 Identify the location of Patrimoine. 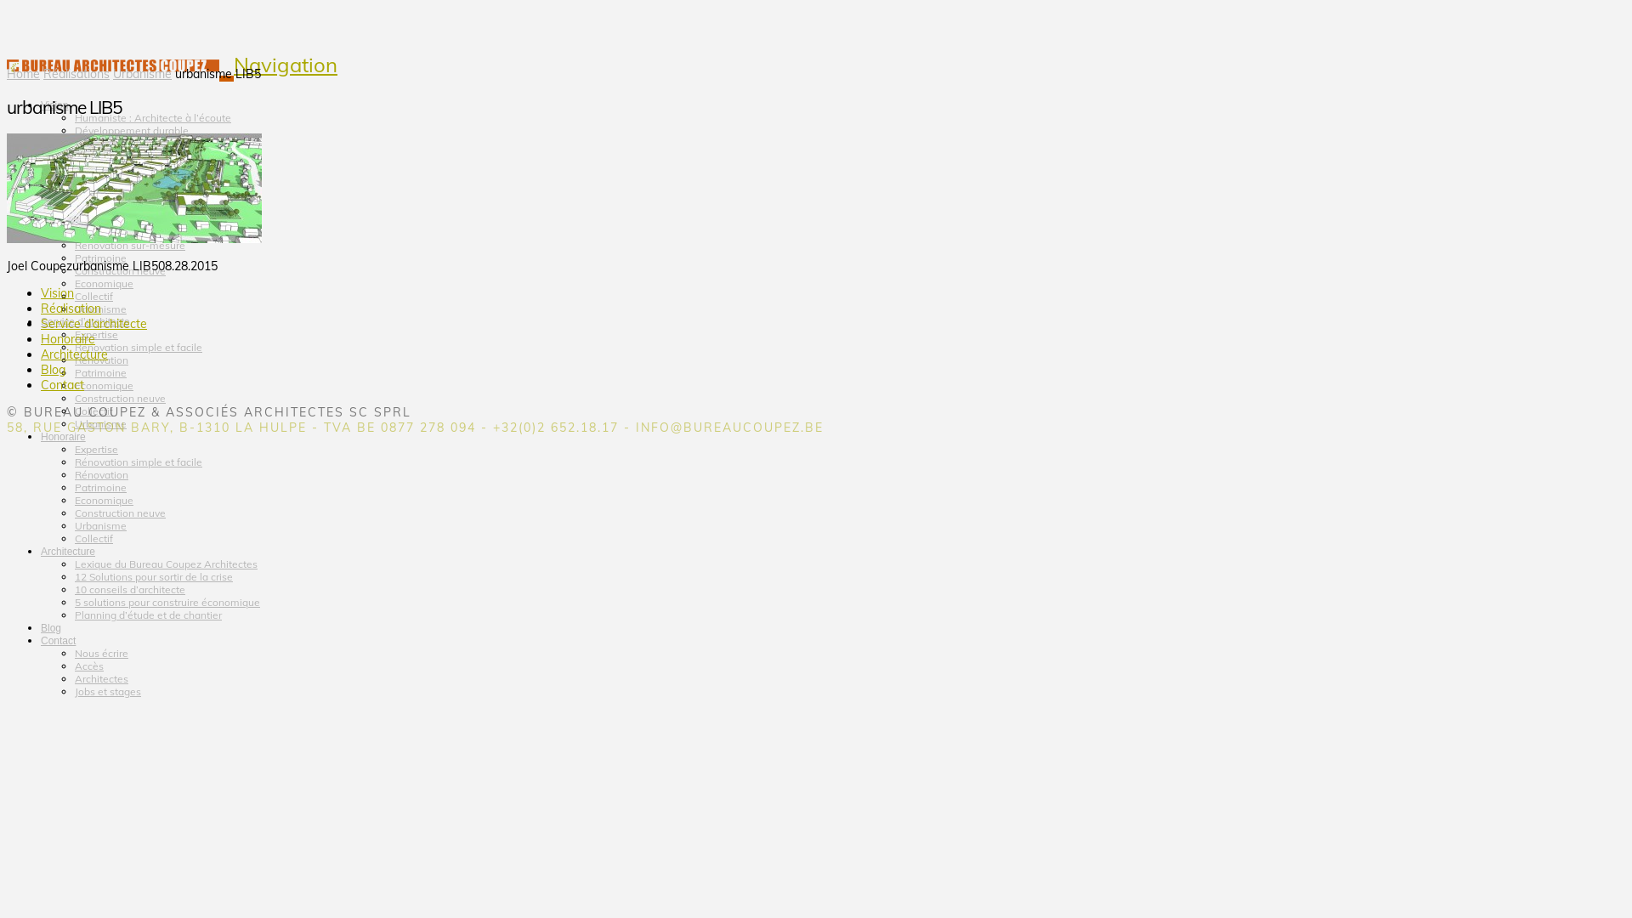
(100, 258).